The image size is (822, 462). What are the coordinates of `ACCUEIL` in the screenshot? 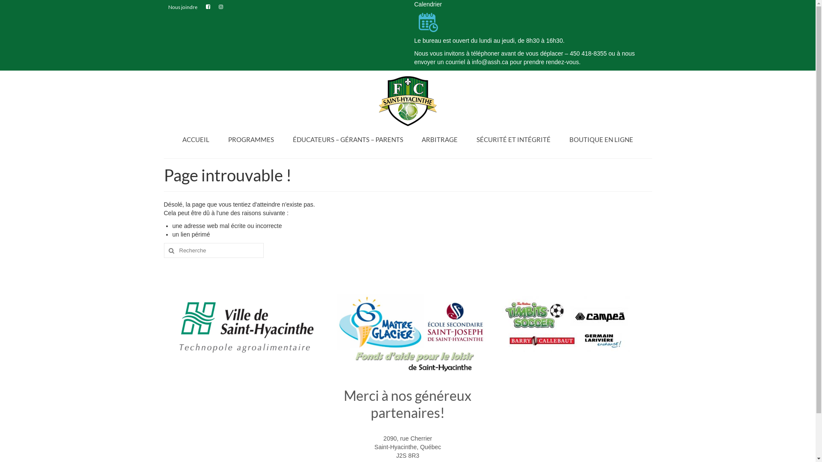 It's located at (196, 139).